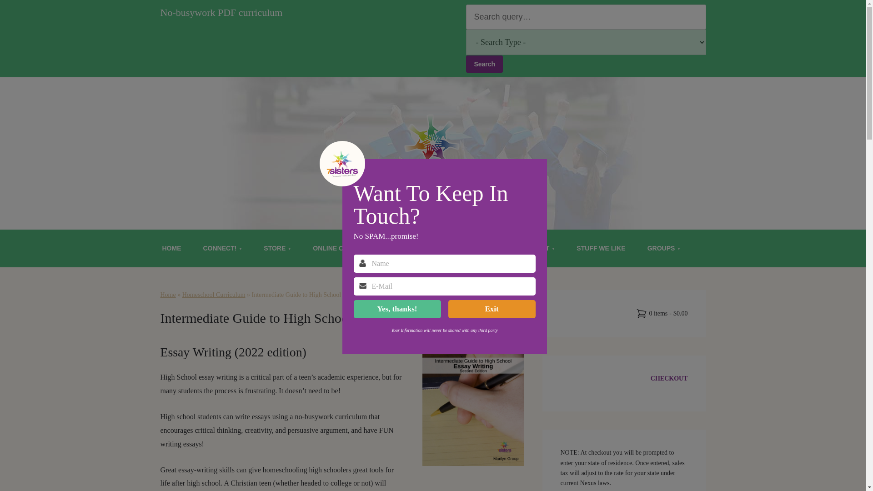  Describe the element at coordinates (492, 309) in the screenshot. I see `Exit` at that location.